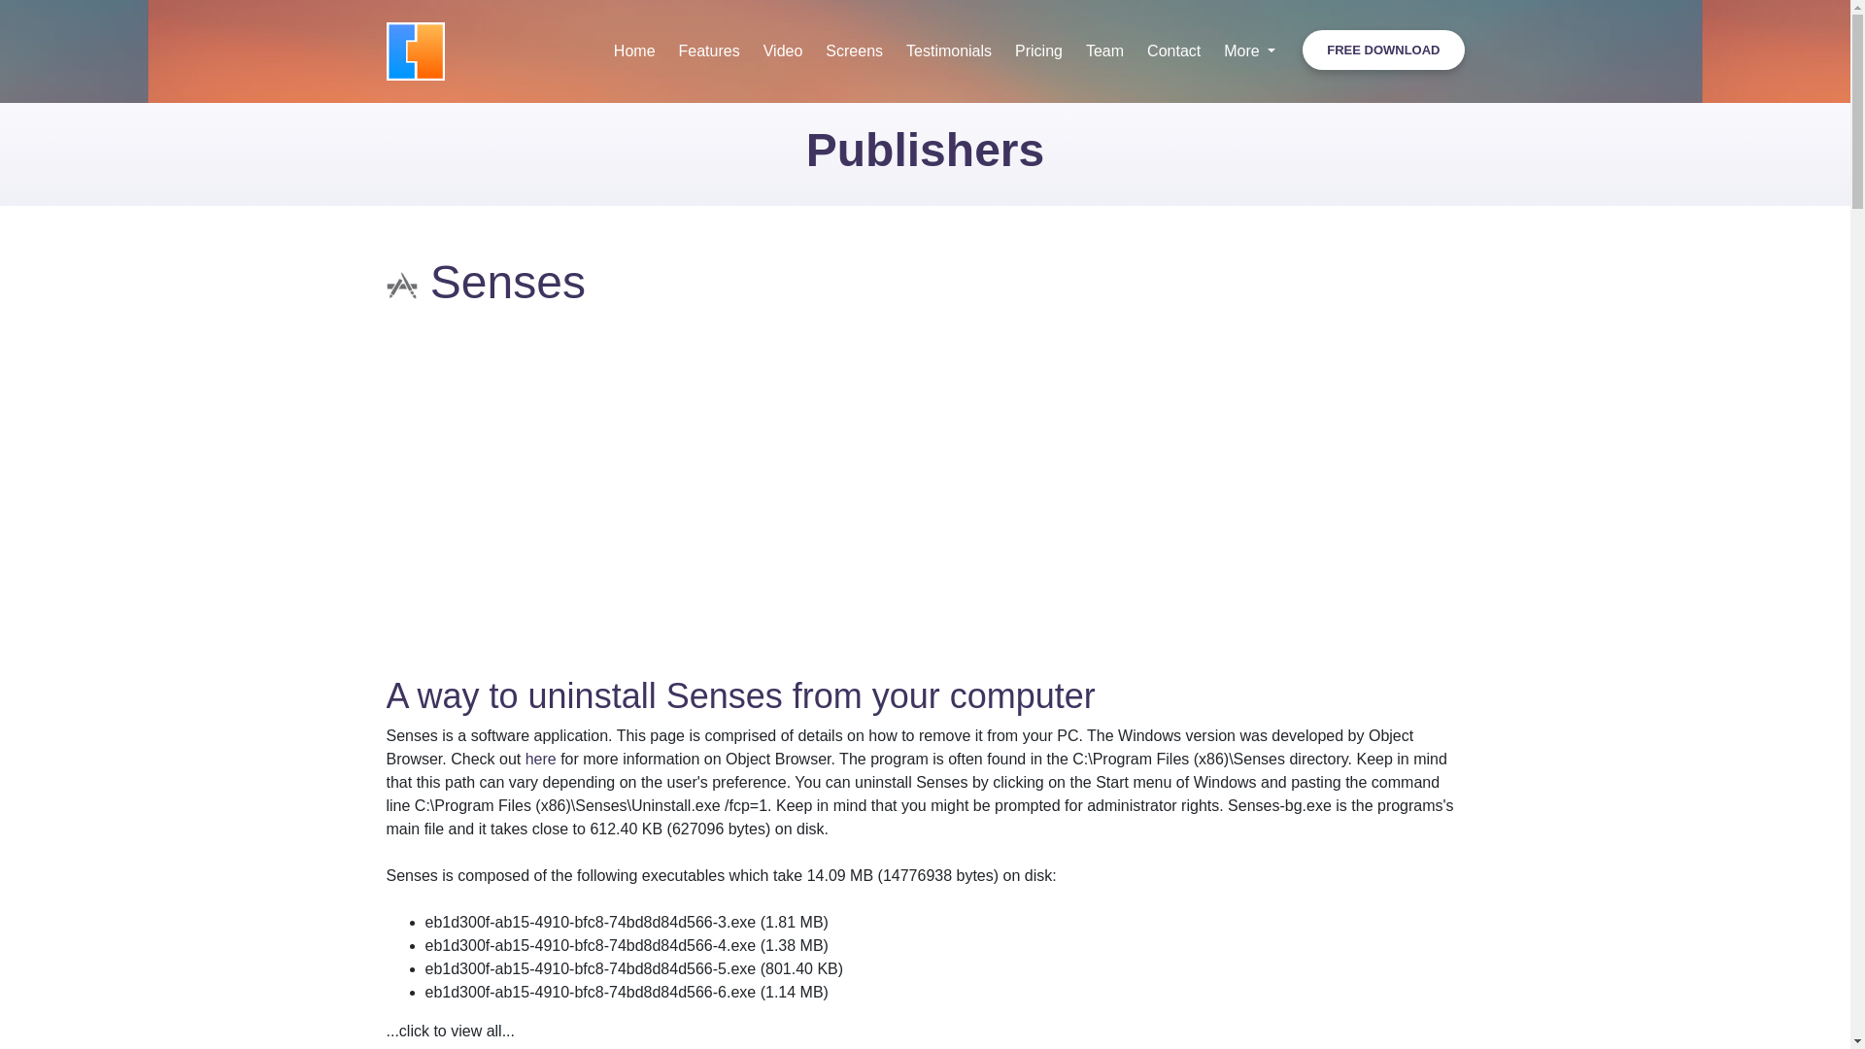 The height and width of the screenshot is (1049, 1865). What do you see at coordinates (948, 51) in the screenshot?
I see `Testimonials` at bounding box center [948, 51].